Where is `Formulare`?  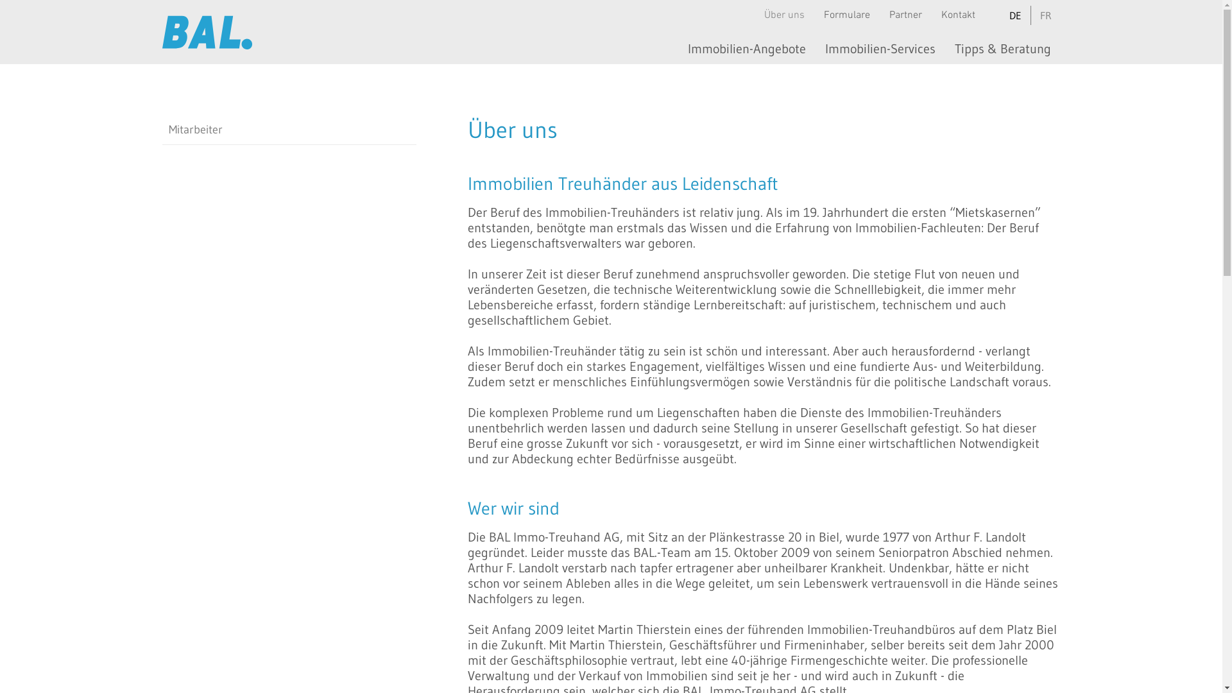
Formulare is located at coordinates (847, 15).